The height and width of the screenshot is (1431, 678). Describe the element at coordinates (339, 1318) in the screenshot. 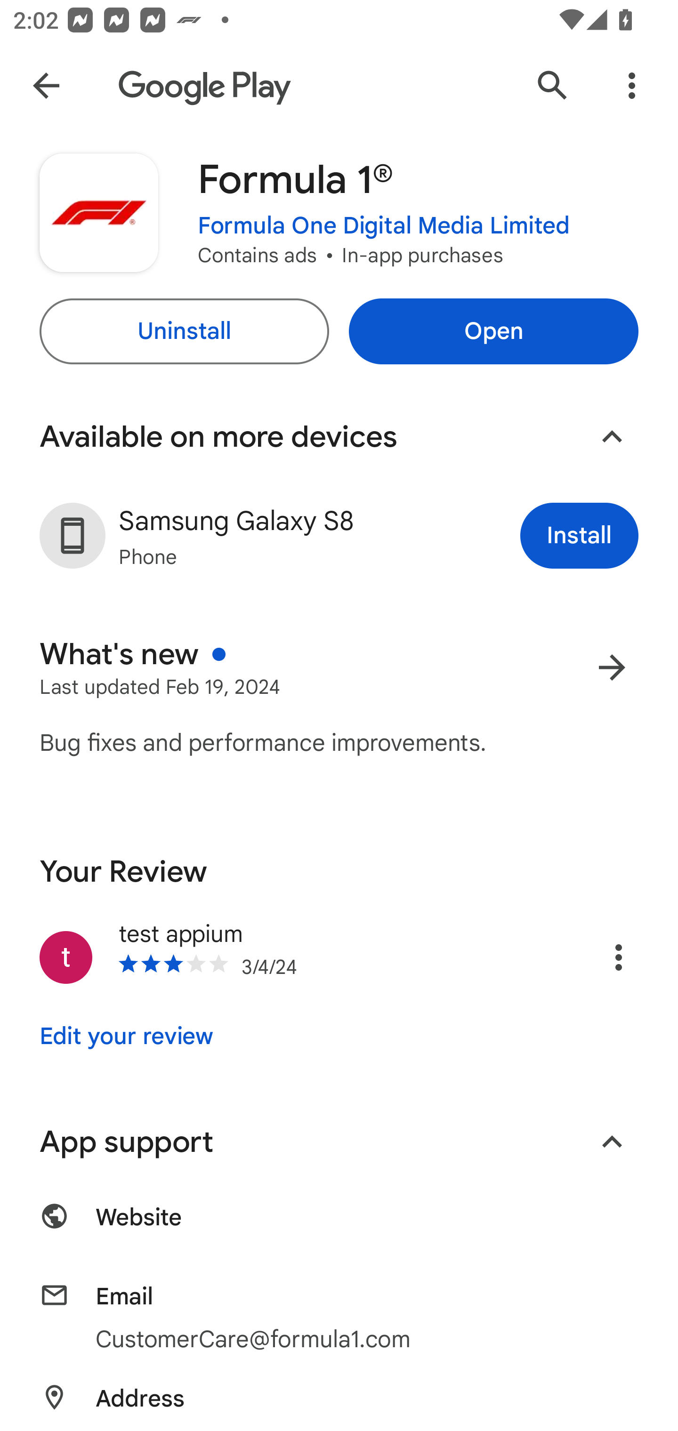

I see `Email CustomerCare@formula1.com` at that location.